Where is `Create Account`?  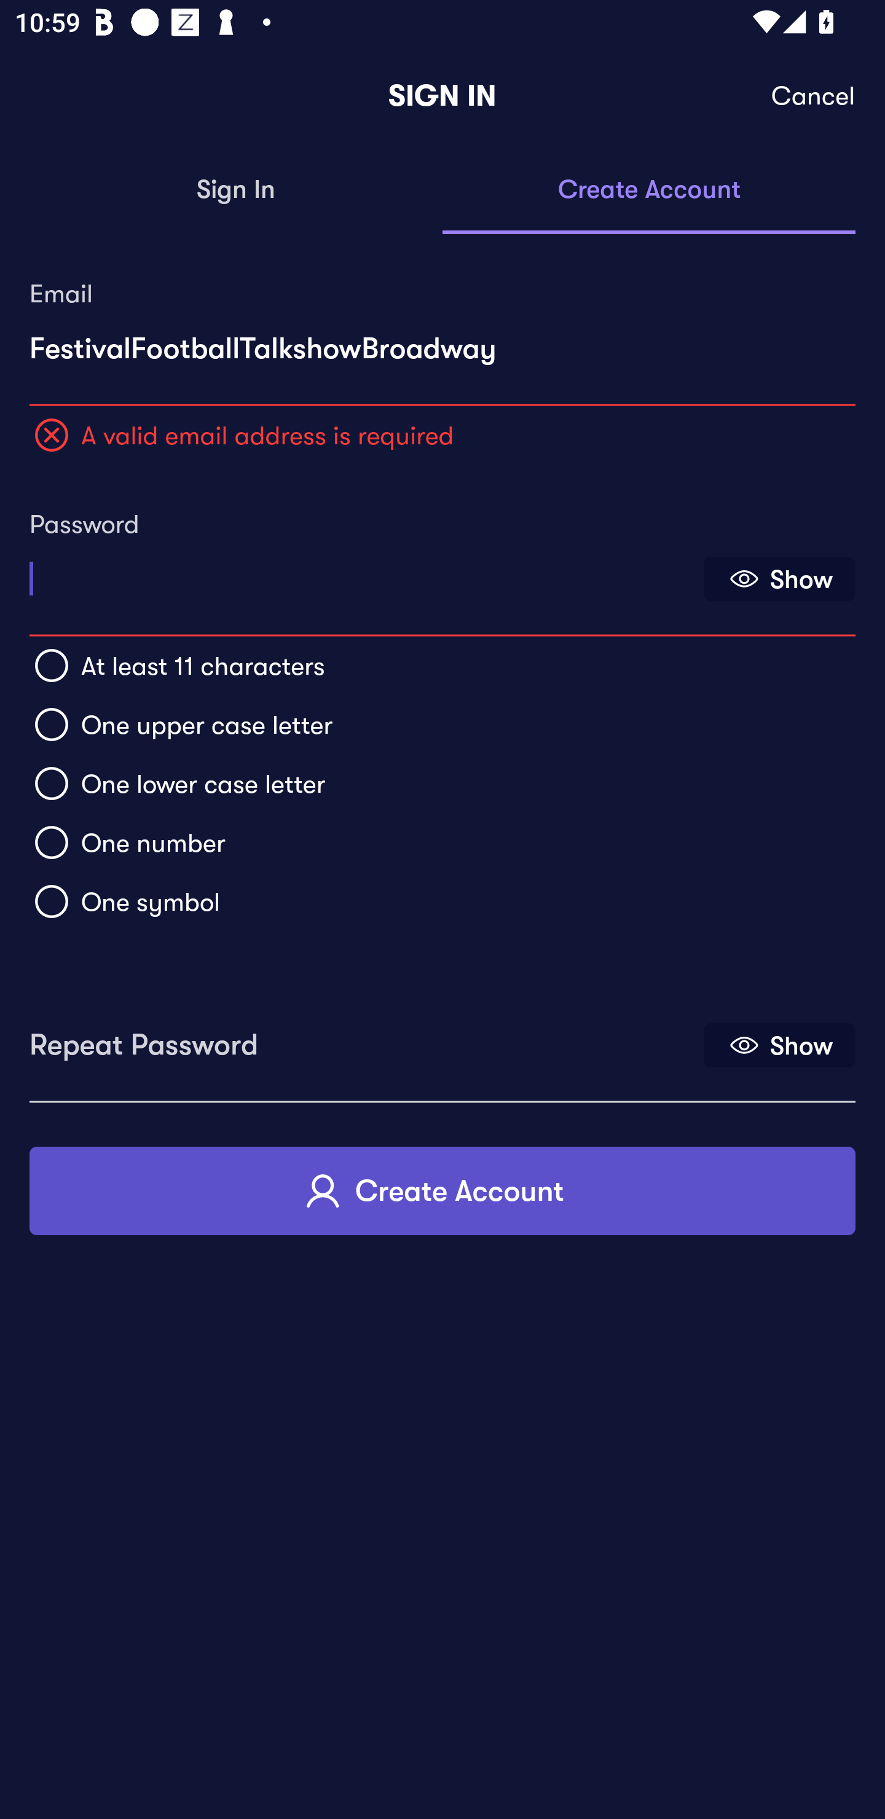
Create Account is located at coordinates (649, 191).